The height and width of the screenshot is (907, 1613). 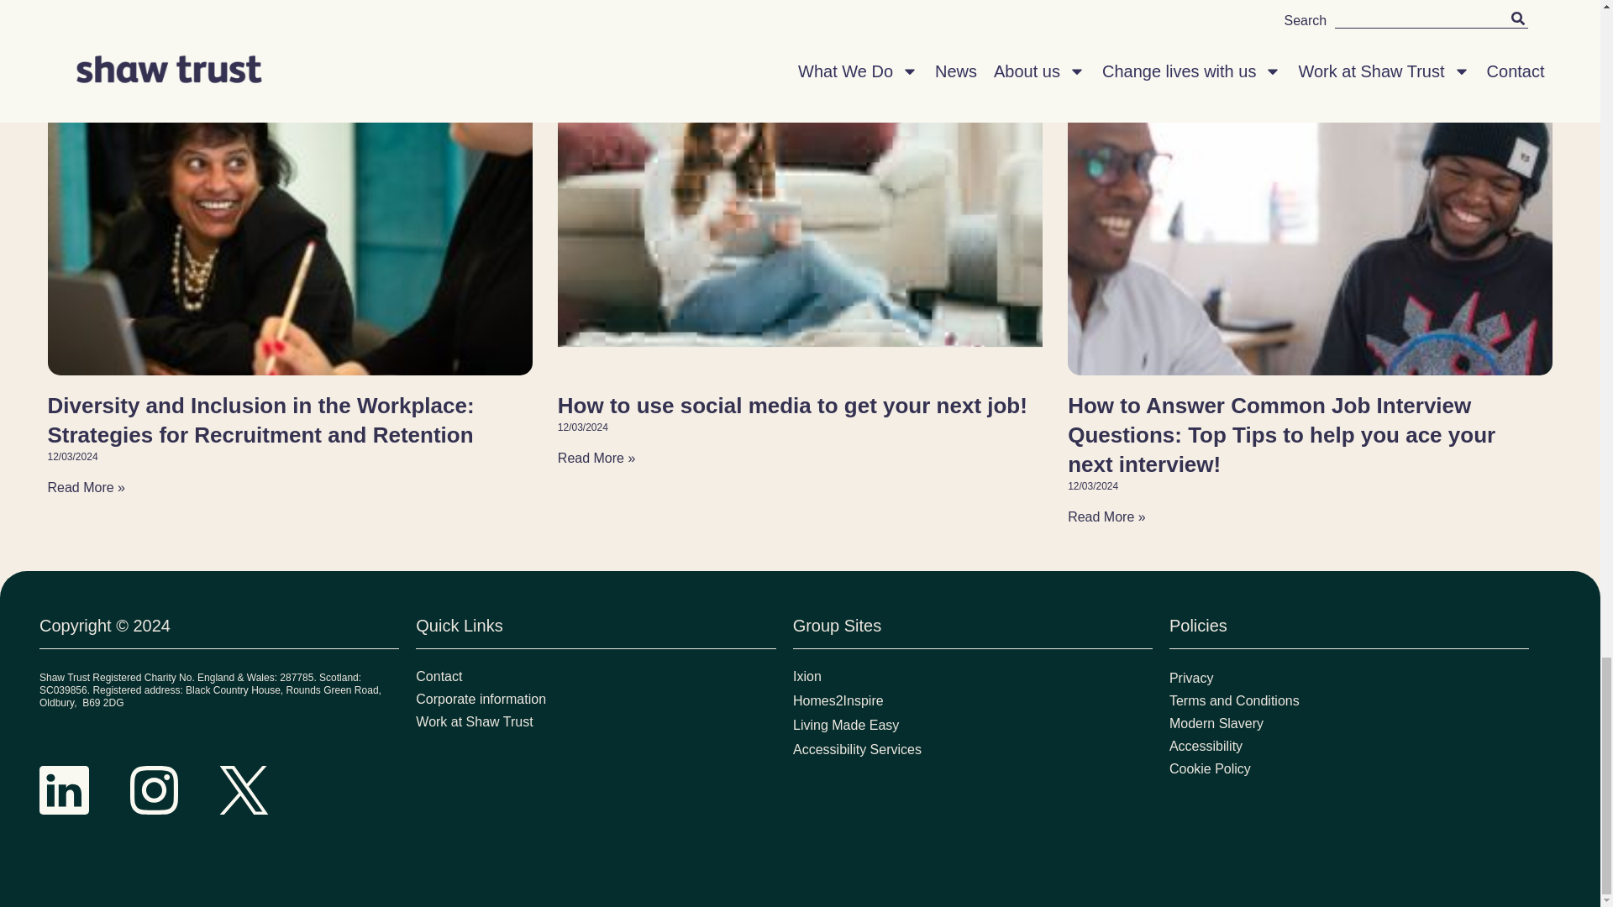 What do you see at coordinates (973, 749) in the screenshot?
I see `Opens in new tab` at bounding box center [973, 749].